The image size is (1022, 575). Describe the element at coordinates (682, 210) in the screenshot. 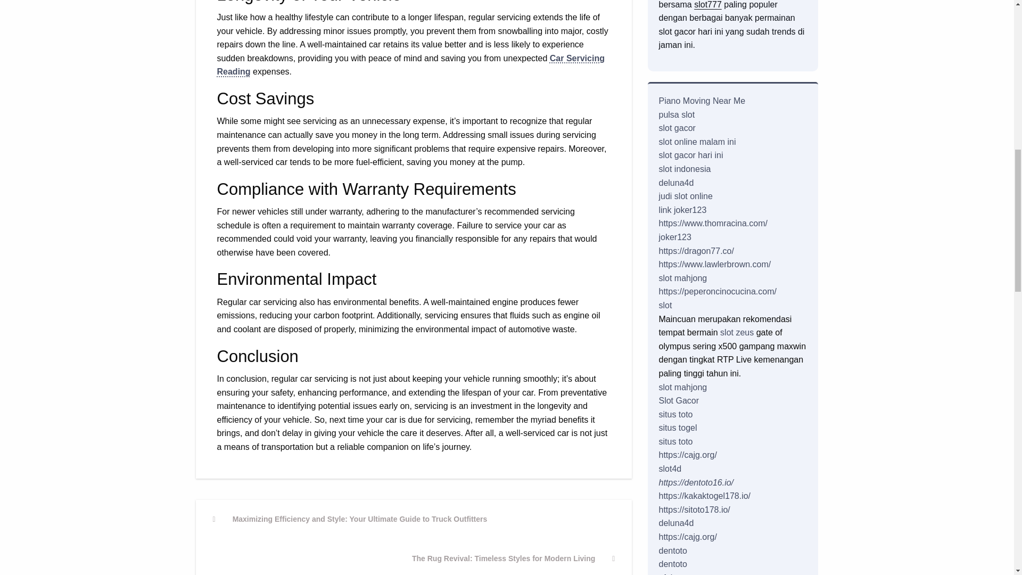

I see `Car Servicing Reading` at that location.